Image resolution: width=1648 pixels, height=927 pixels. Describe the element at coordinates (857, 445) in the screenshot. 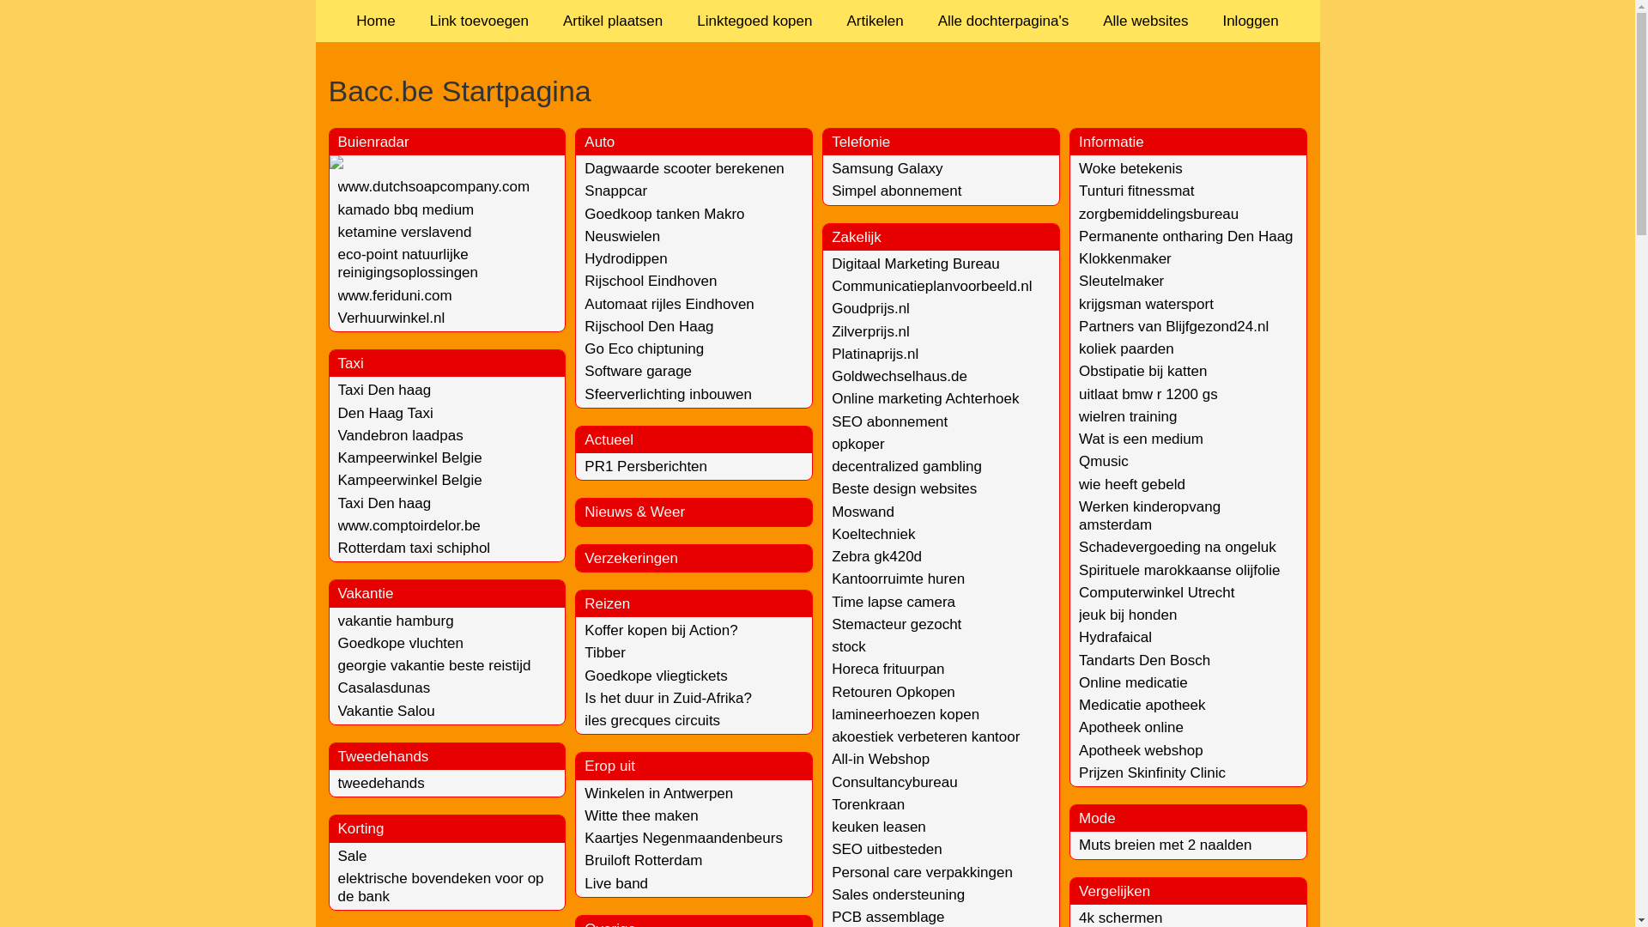

I see `opkoper` at that location.